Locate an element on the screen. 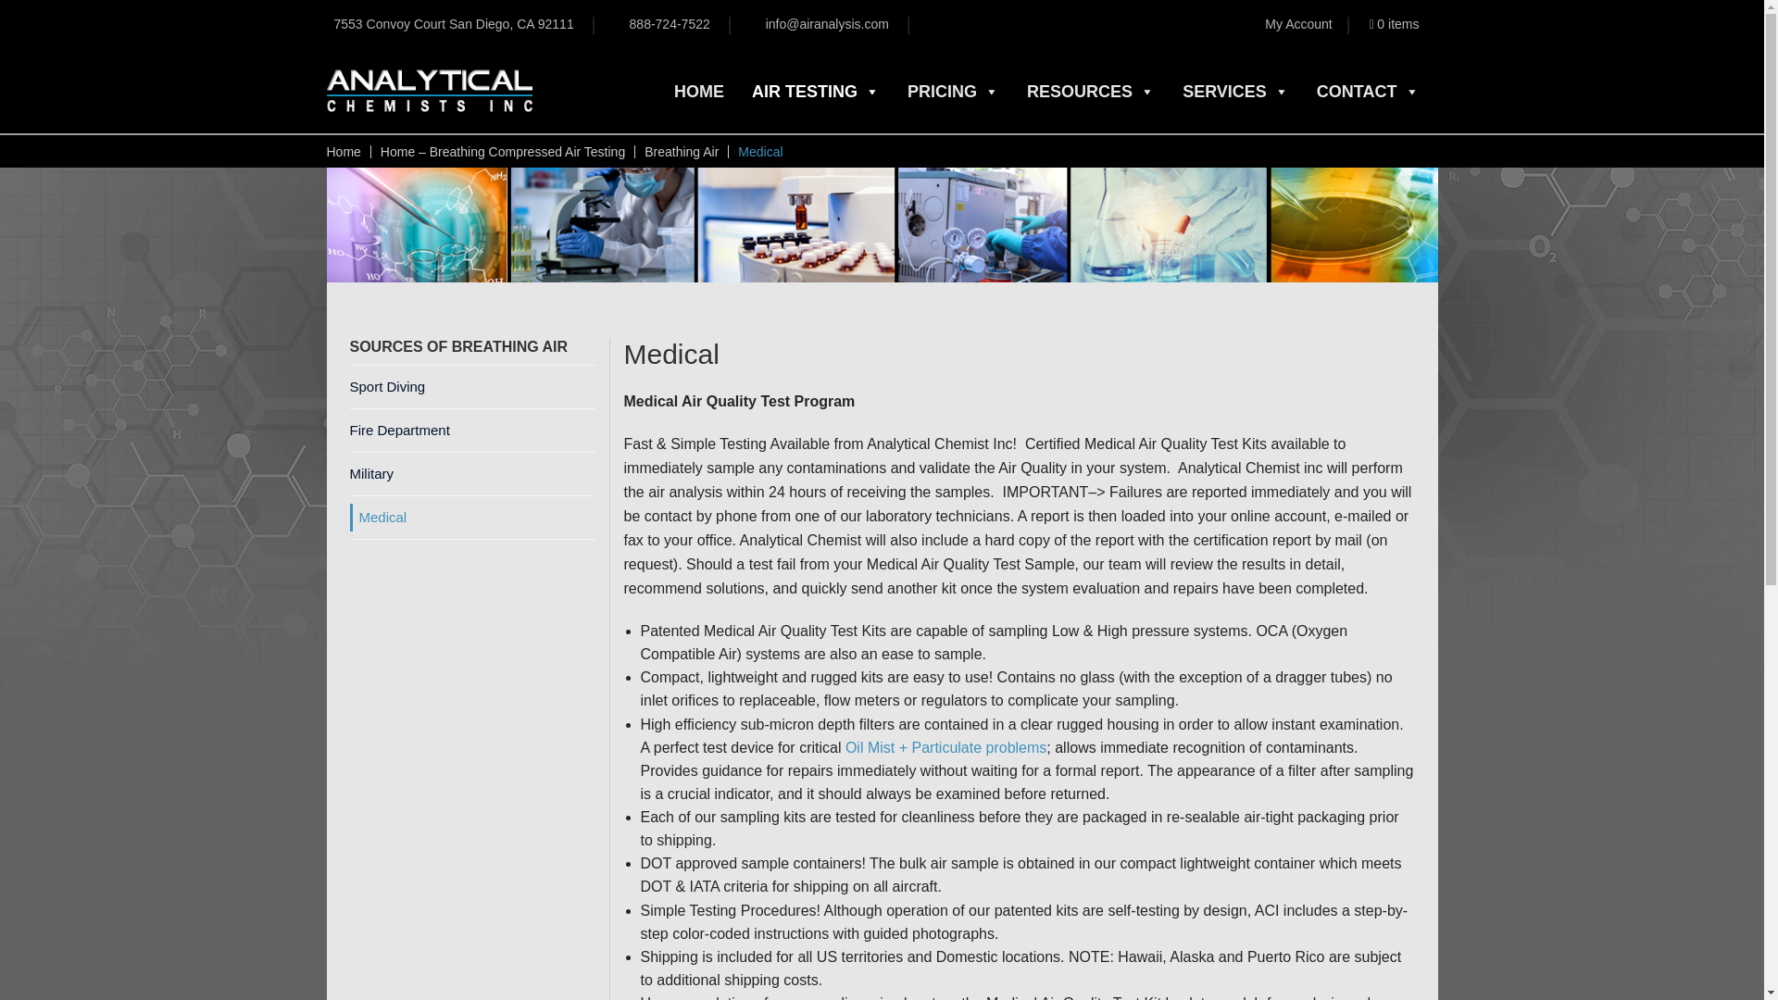  AIR TESTING is located at coordinates (816, 92).